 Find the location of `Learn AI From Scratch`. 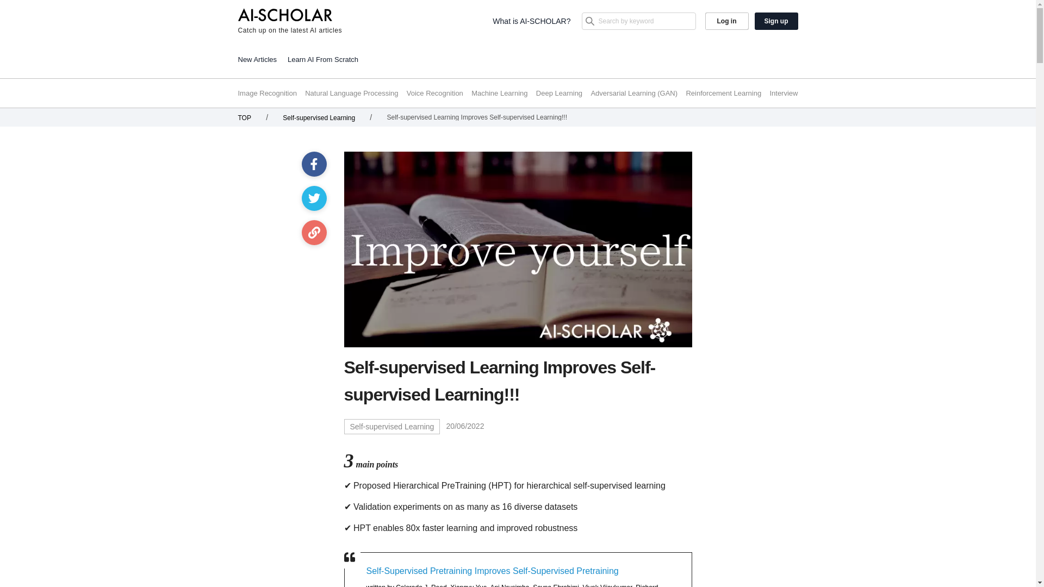

Learn AI From Scratch is located at coordinates (323, 59).